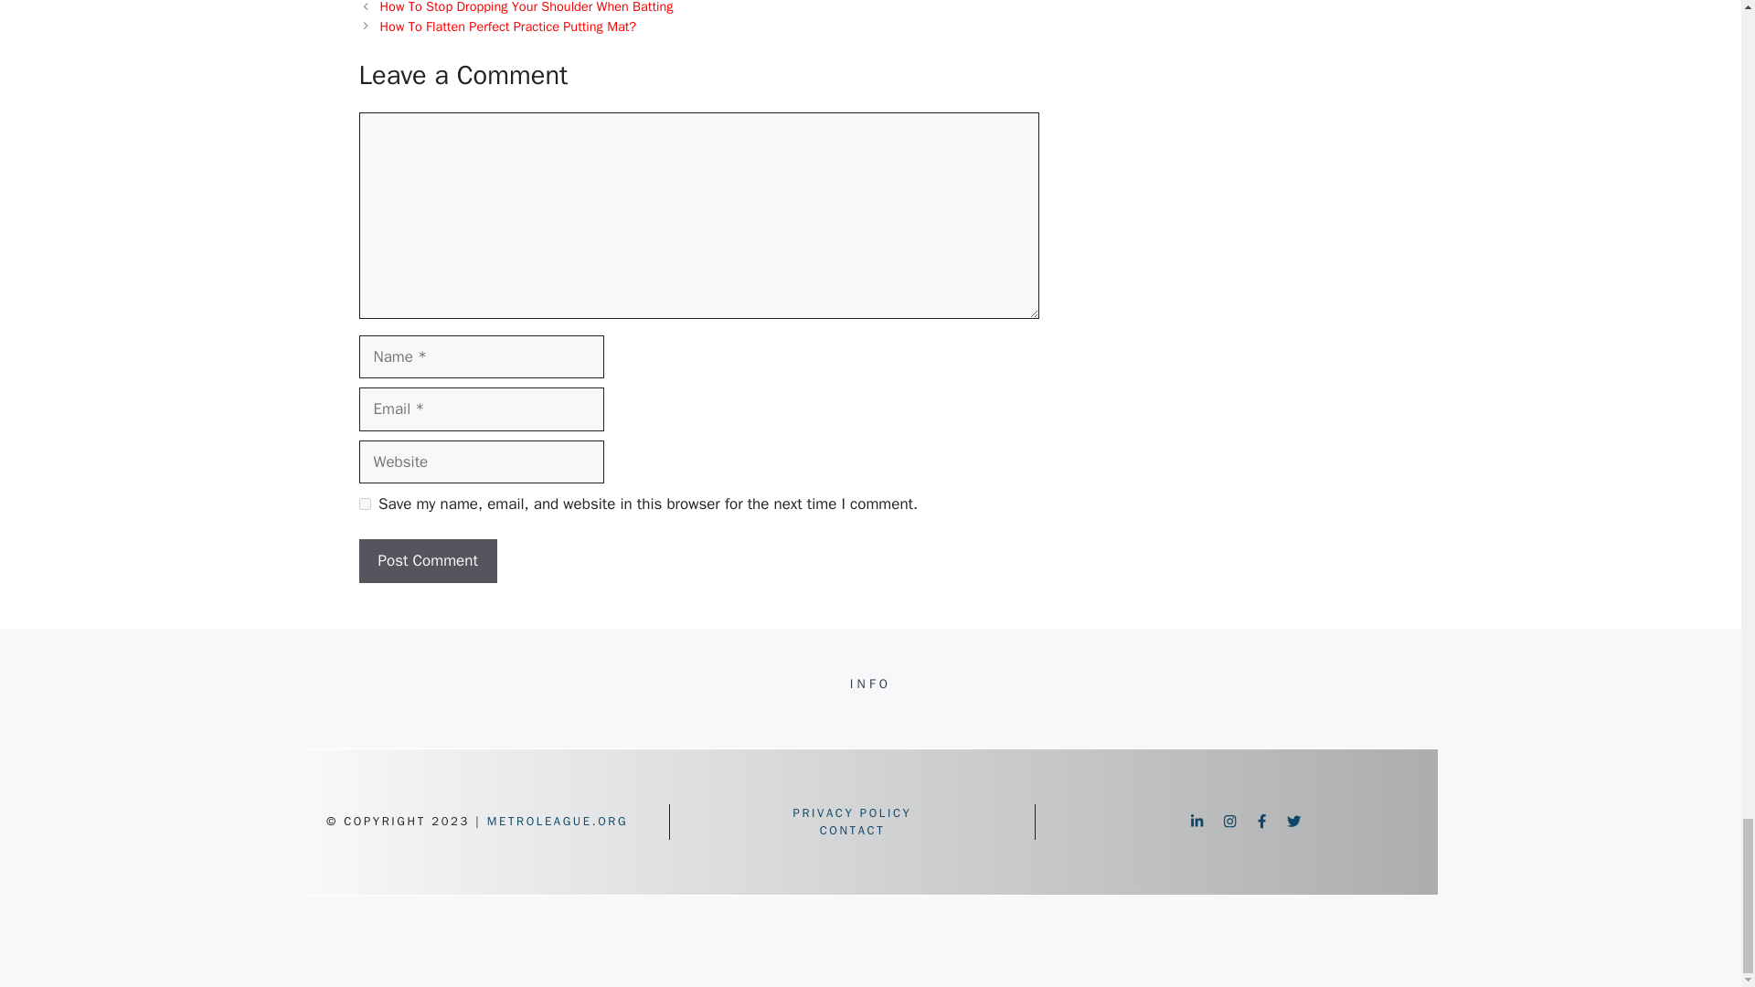 The image size is (1755, 987). I want to click on Post Comment, so click(427, 561).